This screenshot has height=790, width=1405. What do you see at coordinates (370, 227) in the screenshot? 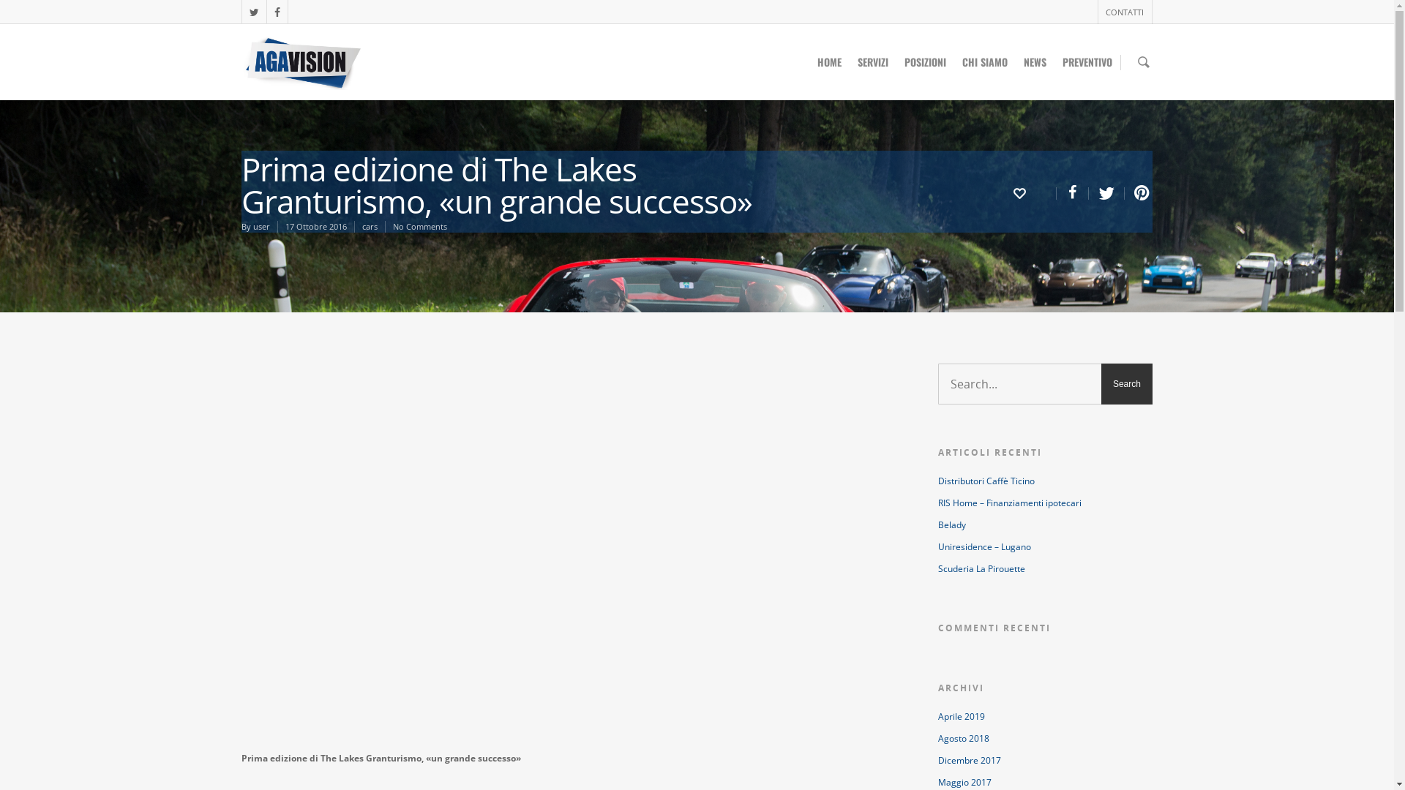
I see `cars` at bounding box center [370, 227].